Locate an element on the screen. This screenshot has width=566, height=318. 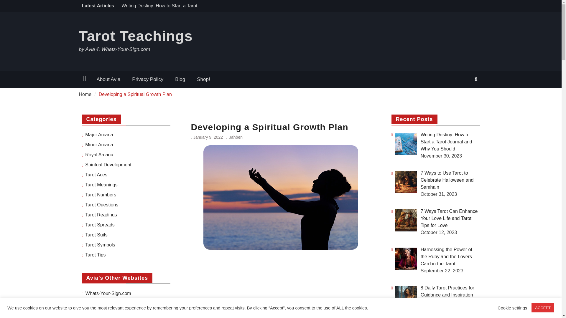
Tarot Teachings is located at coordinates (136, 36).